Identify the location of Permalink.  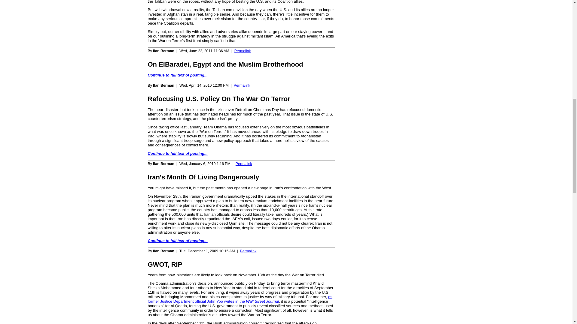
(242, 85).